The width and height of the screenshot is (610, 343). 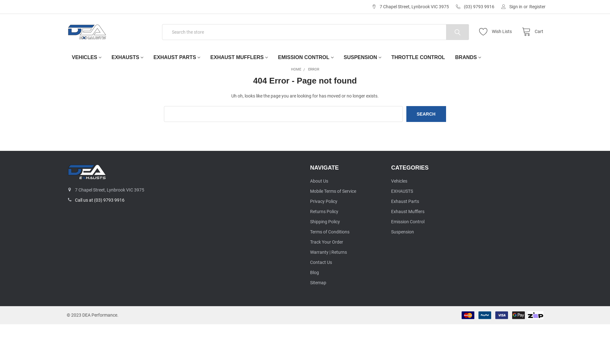 I want to click on EMISSION CONTROL, so click(x=306, y=57).